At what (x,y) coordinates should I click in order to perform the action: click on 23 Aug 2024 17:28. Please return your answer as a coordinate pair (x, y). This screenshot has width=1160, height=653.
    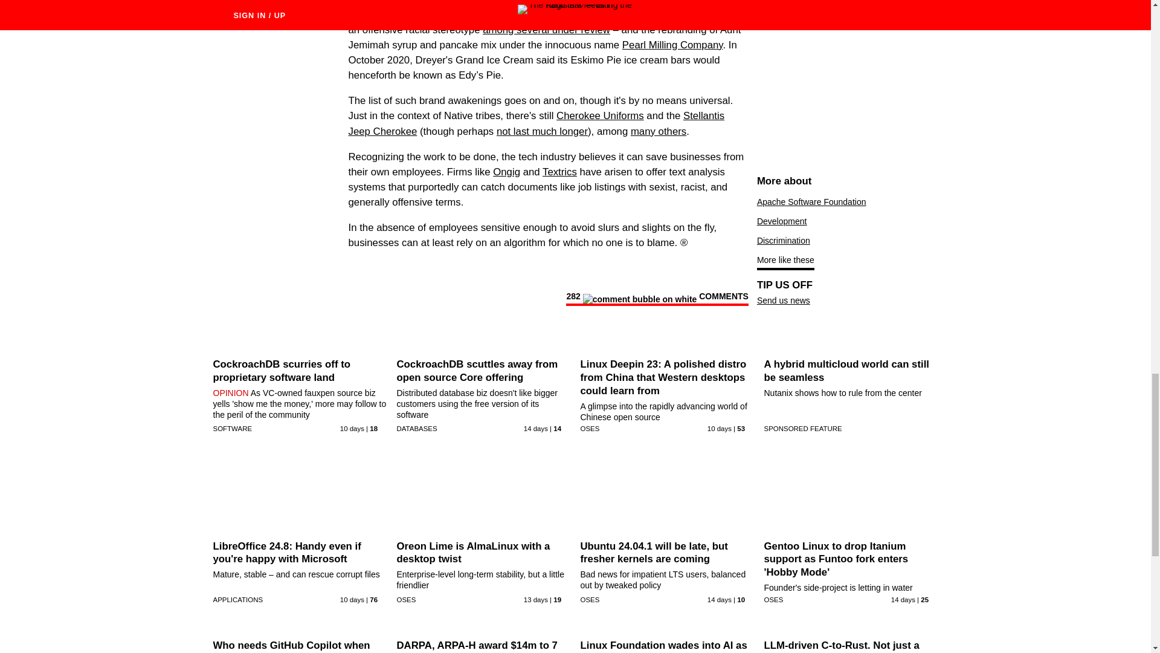
    Looking at the image, I should click on (720, 428).